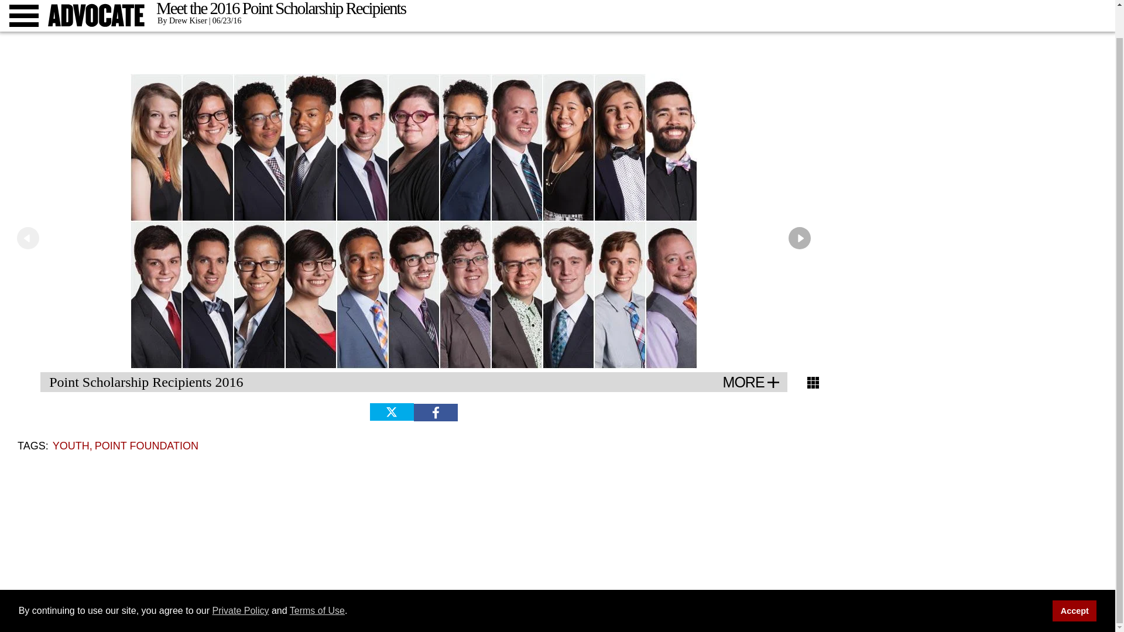 Image resolution: width=1124 pixels, height=632 pixels. Describe the element at coordinates (317, 578) in the screenshot. I see `Terms of Use` at that location.